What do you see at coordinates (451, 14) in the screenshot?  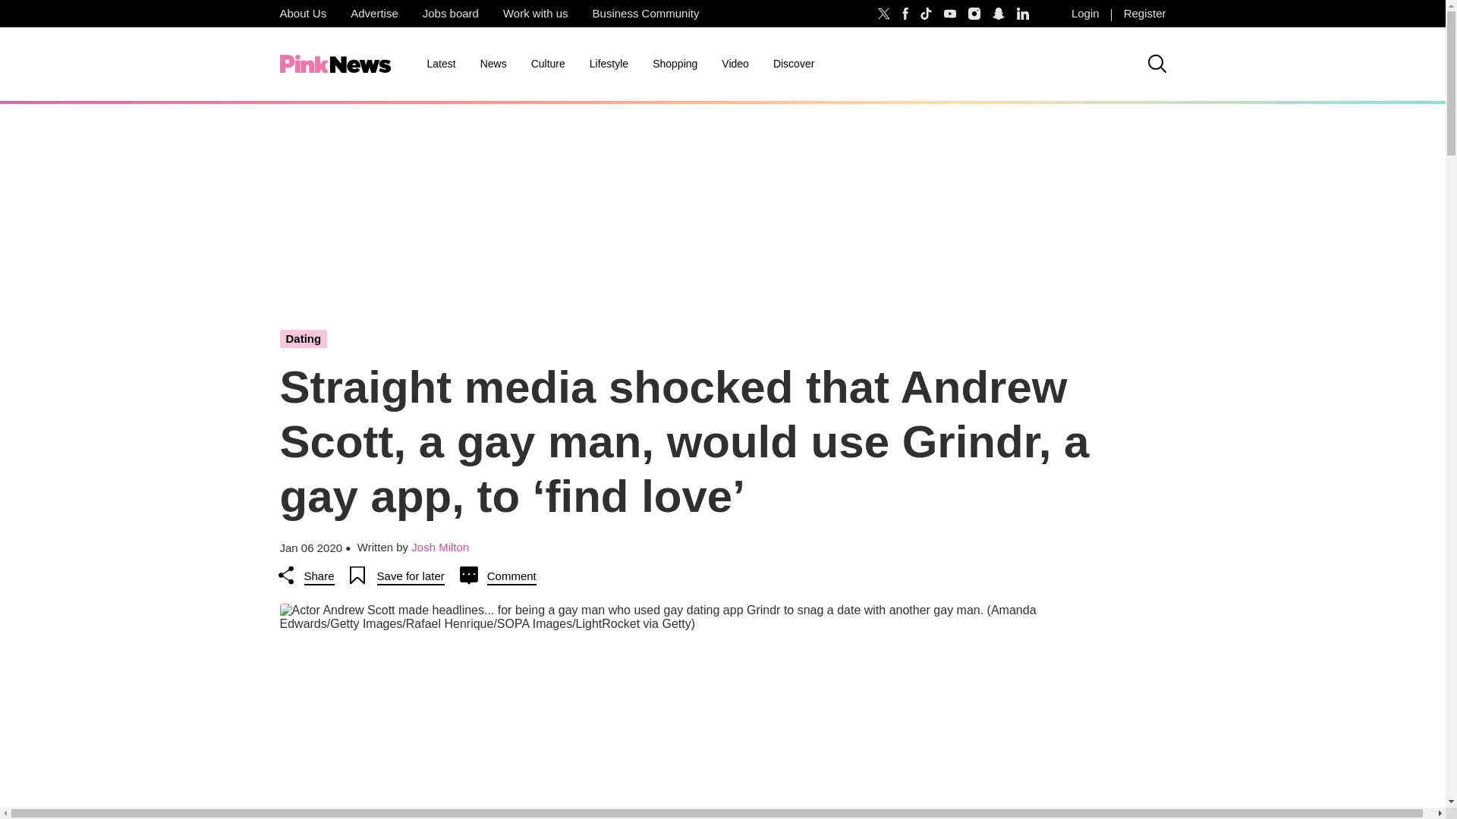 I see `Jobs board` at bounding box center [451, 14].